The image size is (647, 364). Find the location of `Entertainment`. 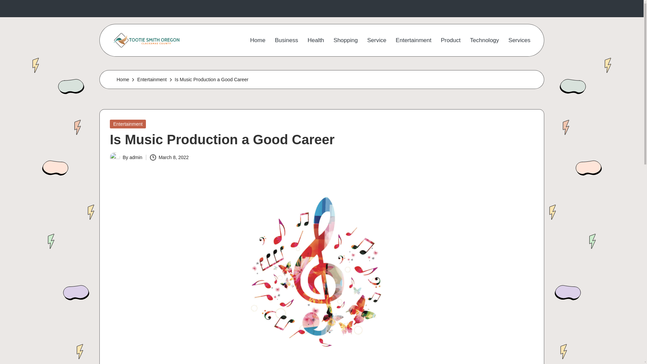

Entertainment is located at coordinates (413, 40).